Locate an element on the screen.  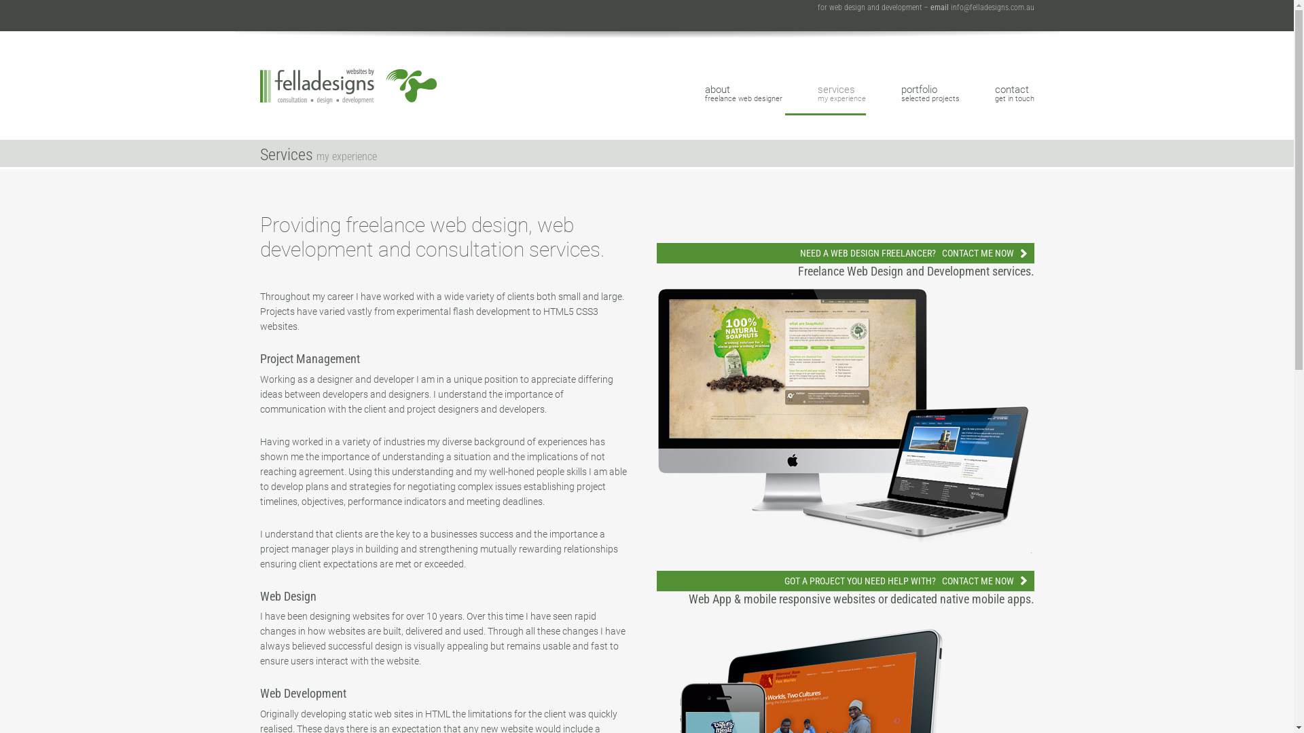
NEED A WEB DESIGN FREELANCER?   CONTACT ME NOW is located at coordinates (845, 254).